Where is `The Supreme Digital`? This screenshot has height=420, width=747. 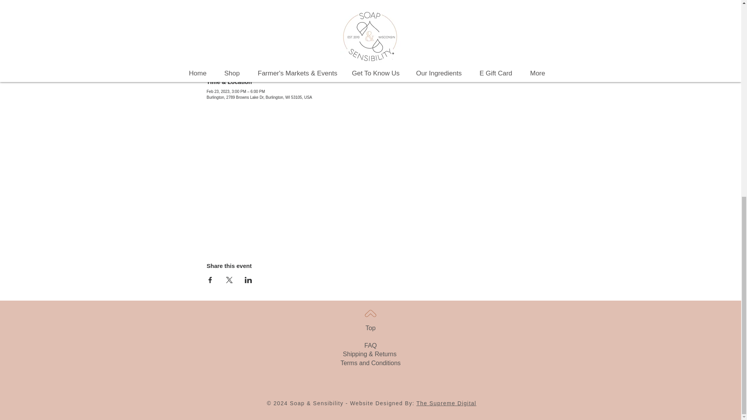 The Supreme Digital is located at coordinates (446, 403).